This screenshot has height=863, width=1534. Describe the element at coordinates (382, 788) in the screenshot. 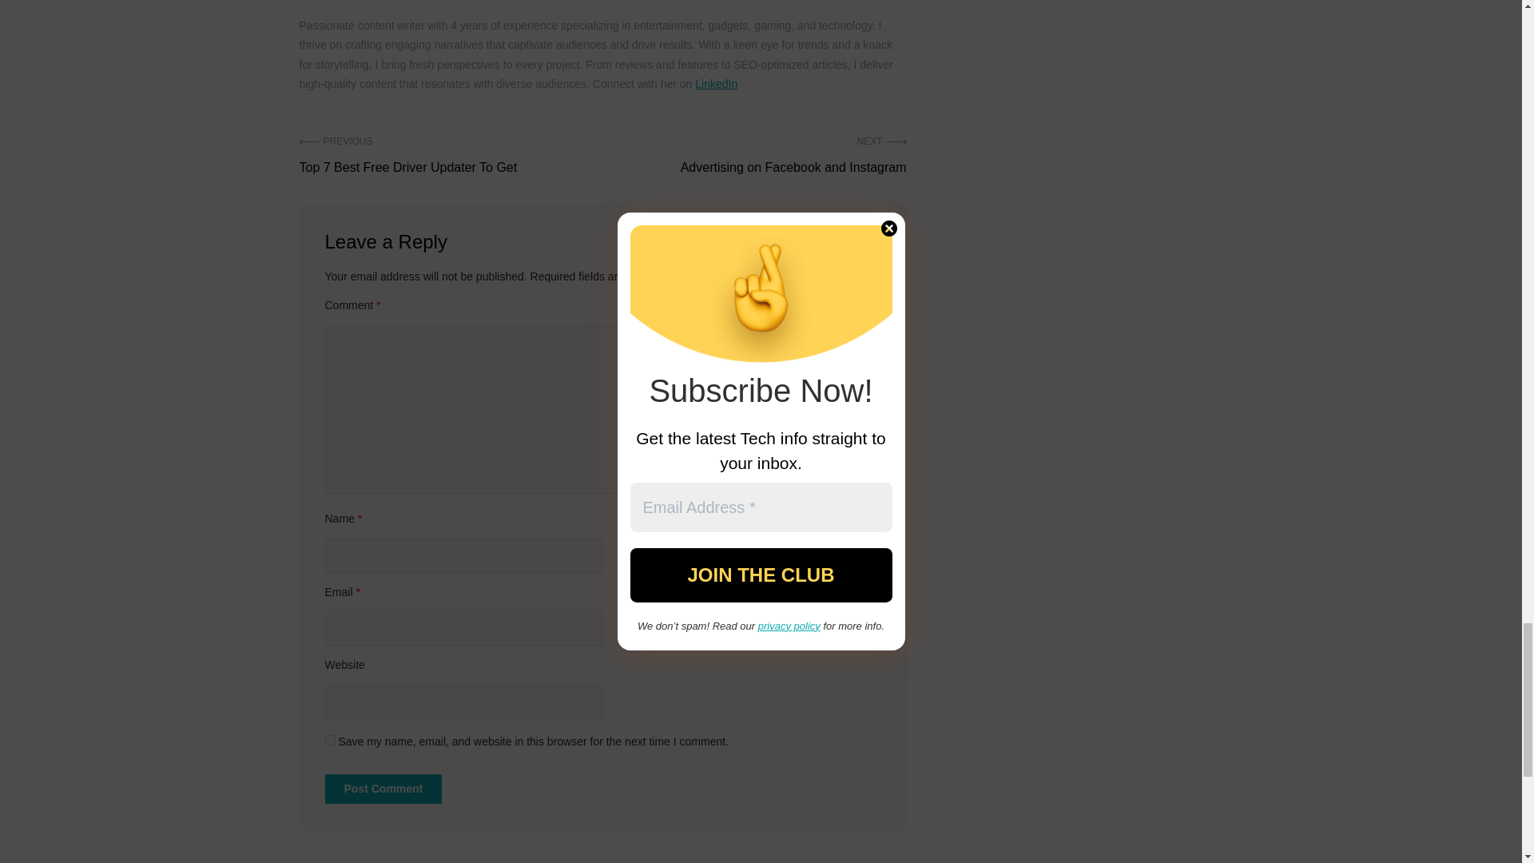

I see `Post Comment` at that location.